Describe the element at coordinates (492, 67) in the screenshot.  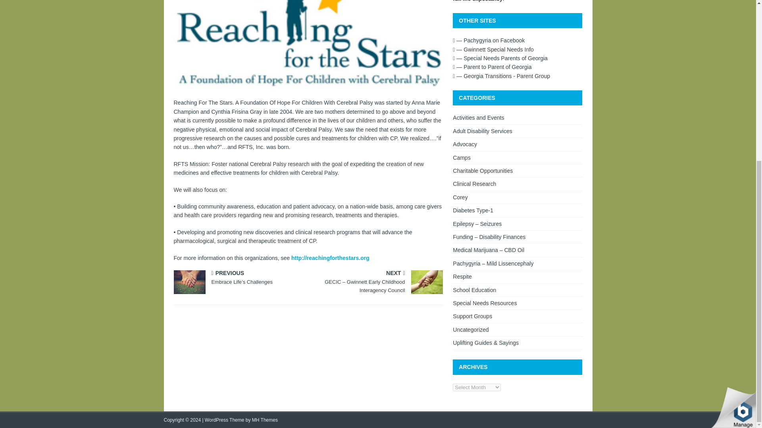
I see `Parent to Parent of Georgia` at that location.